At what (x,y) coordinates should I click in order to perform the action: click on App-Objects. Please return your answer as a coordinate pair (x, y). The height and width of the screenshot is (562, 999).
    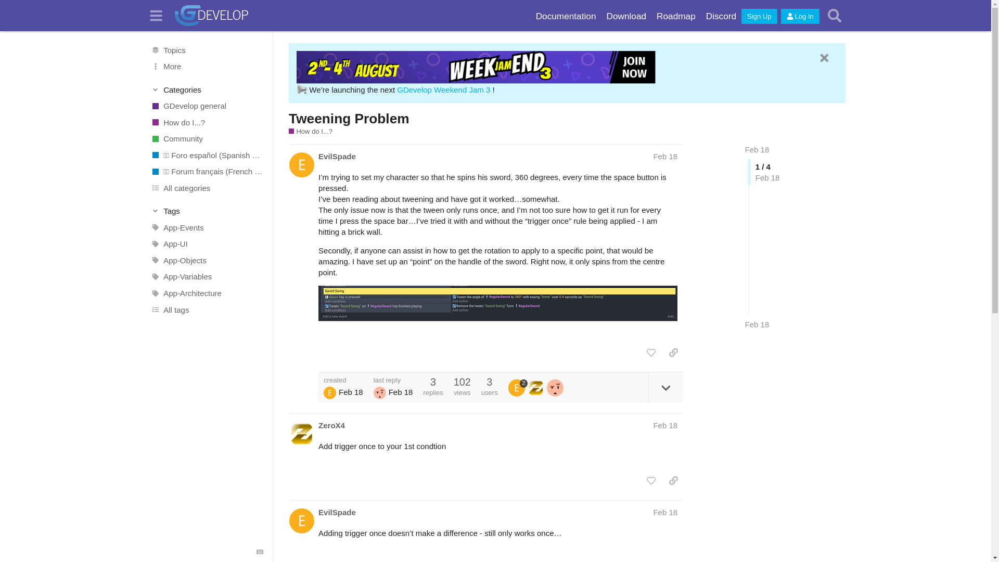
    Looking at the image, I should click on (207, 260).